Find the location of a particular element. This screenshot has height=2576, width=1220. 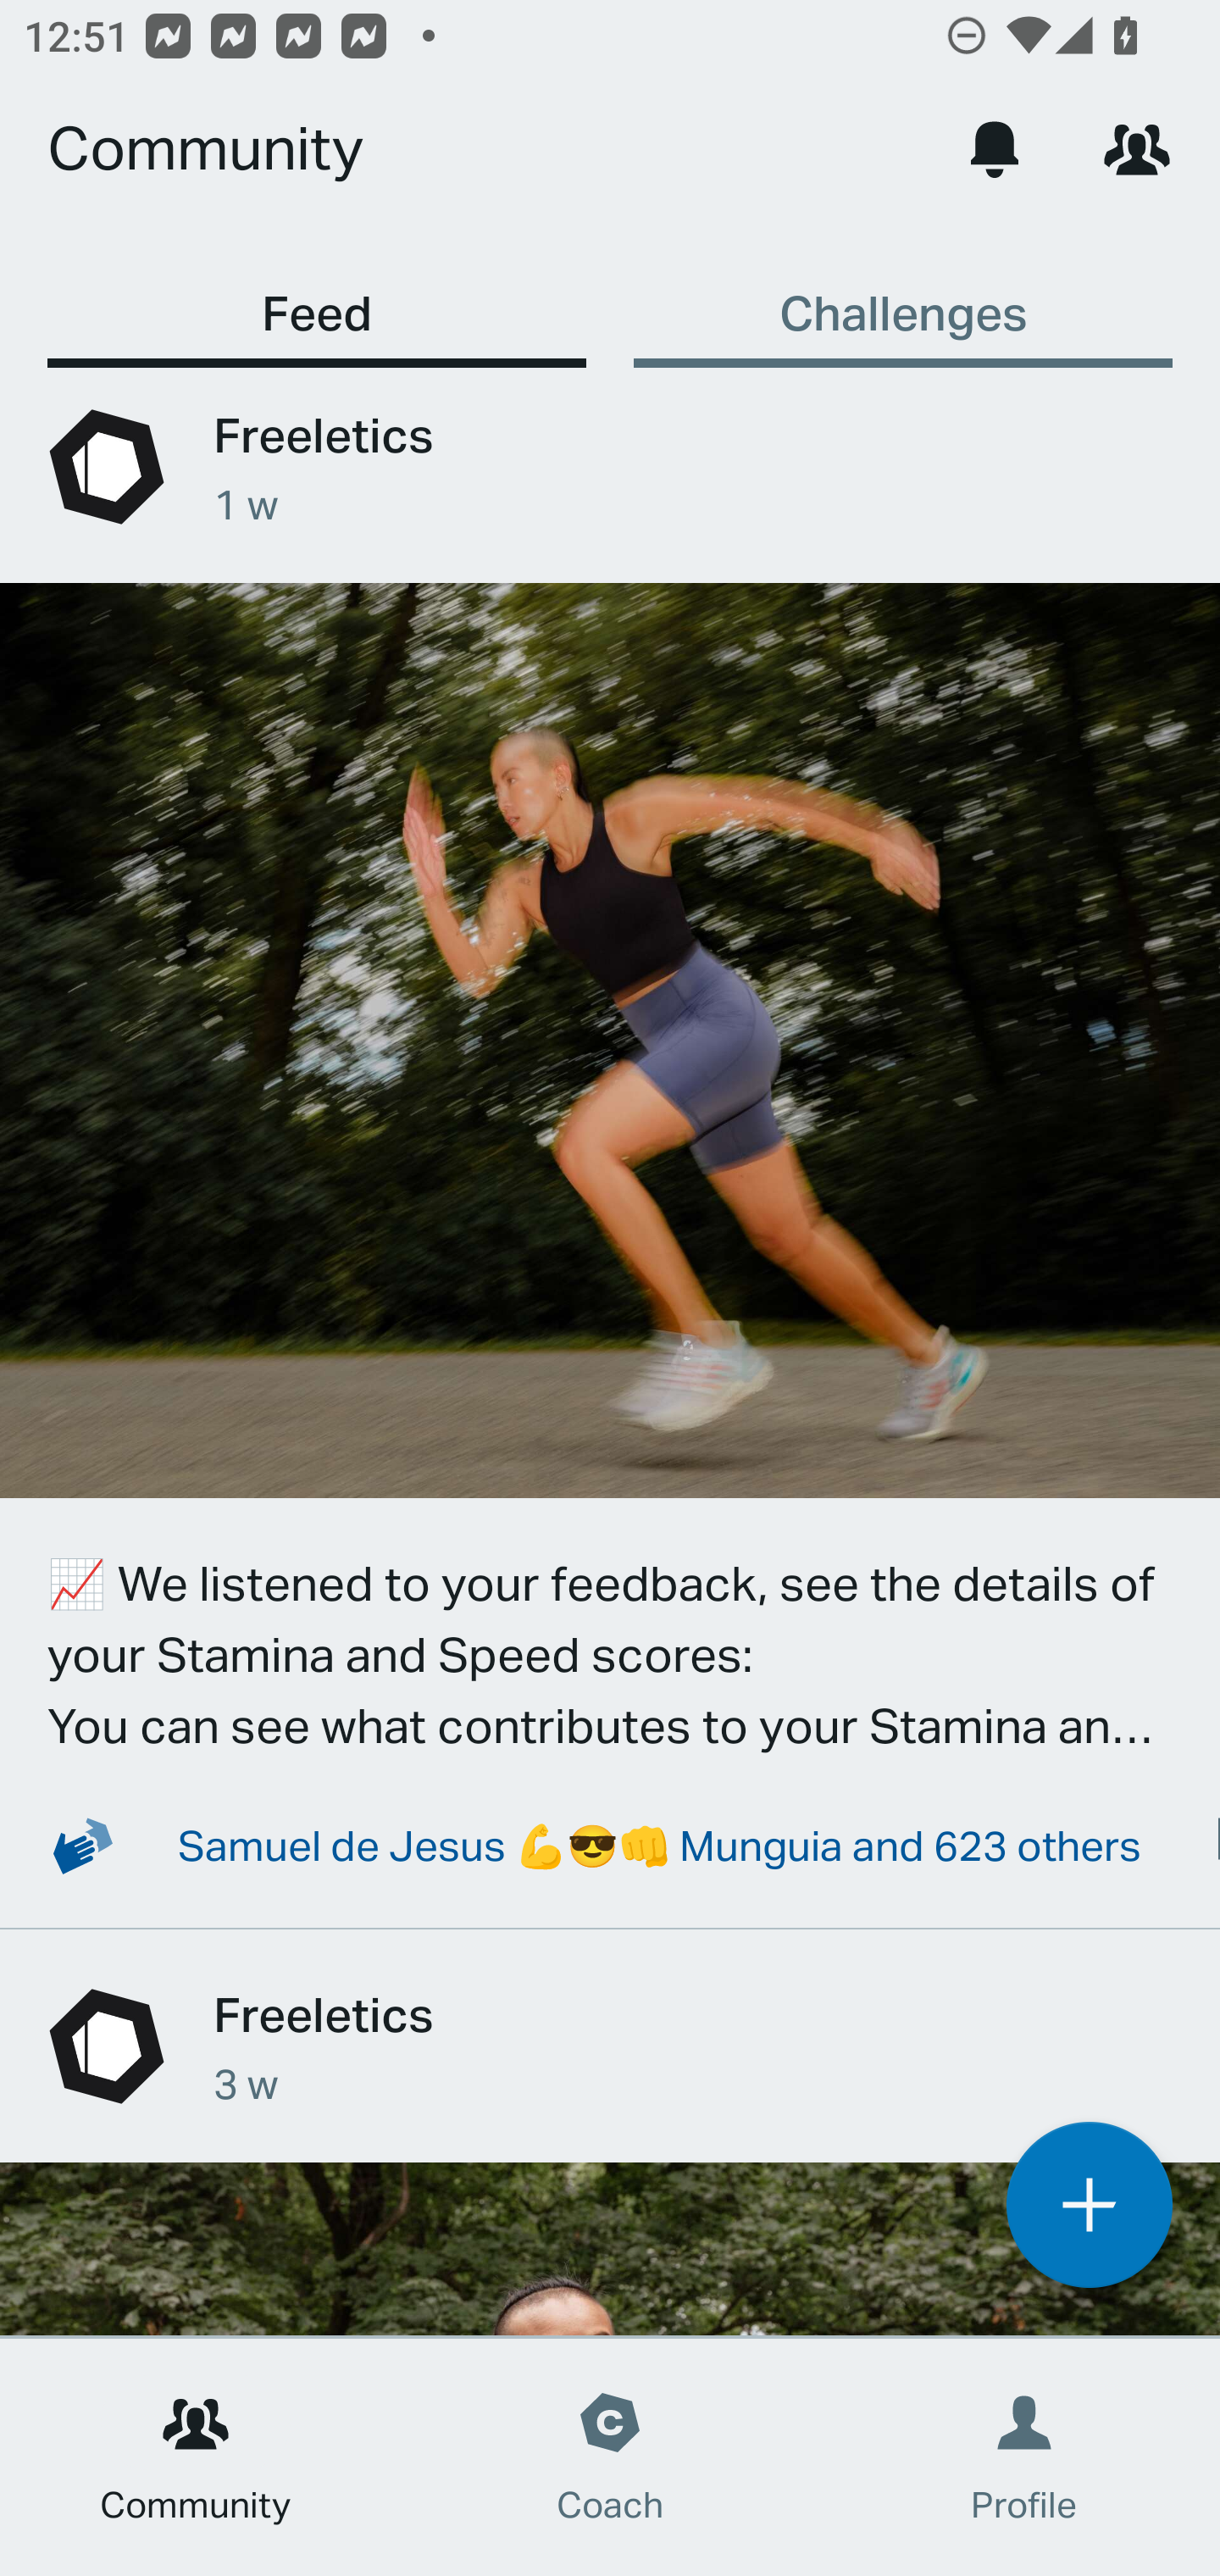

Profile is located at coordinates (1025, 2457).